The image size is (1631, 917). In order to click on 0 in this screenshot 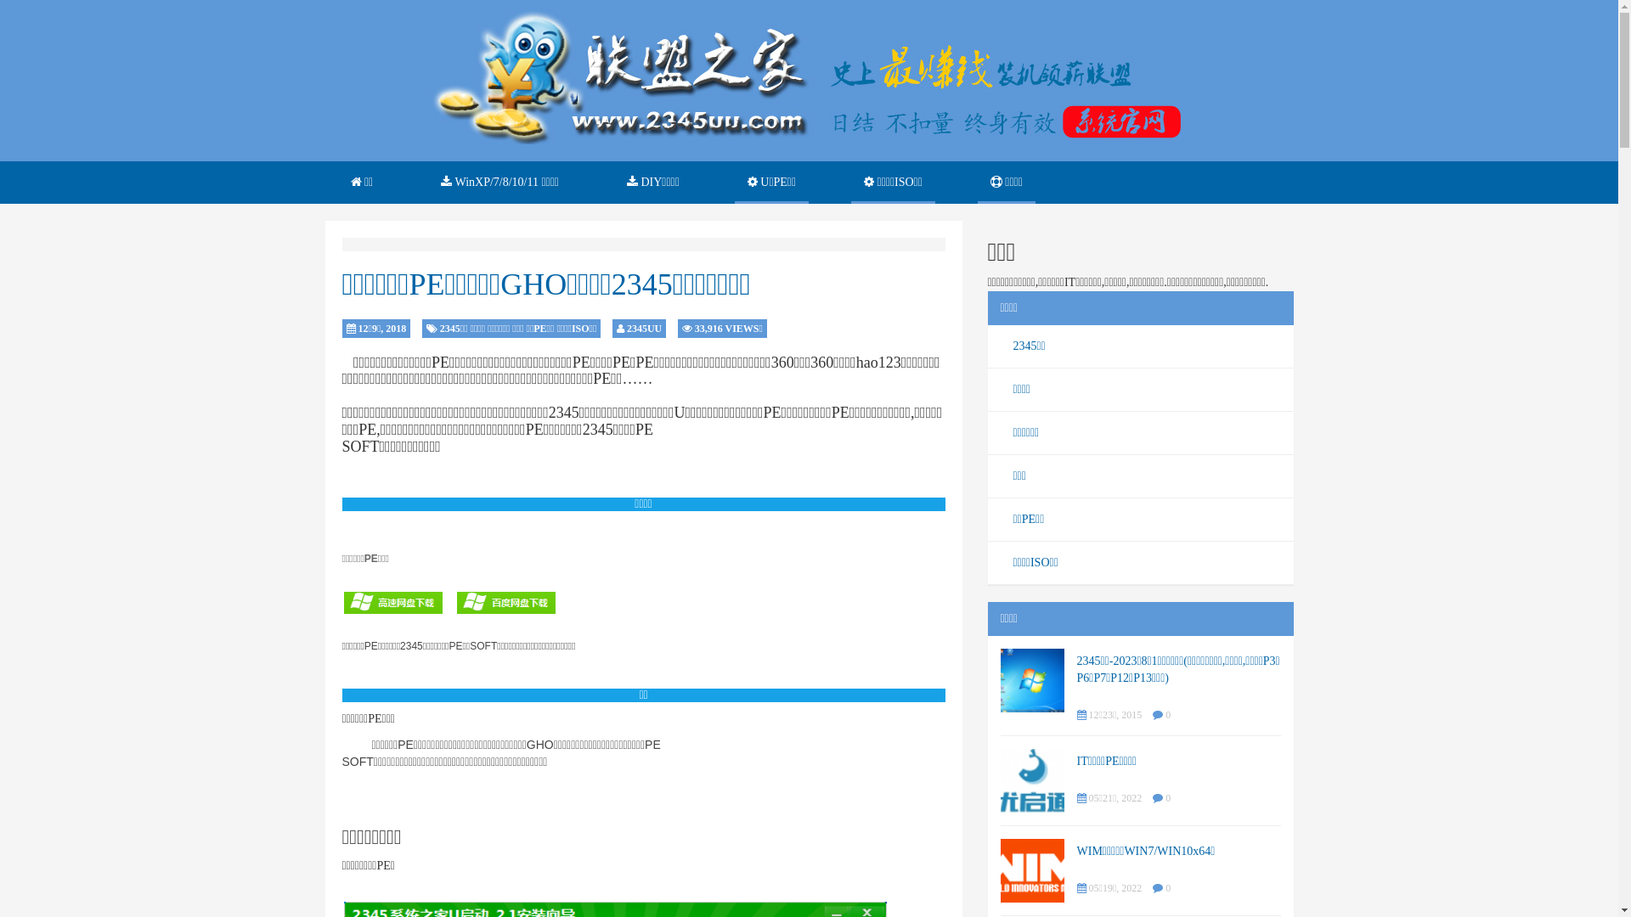, I will do `click(1168, 715)`.